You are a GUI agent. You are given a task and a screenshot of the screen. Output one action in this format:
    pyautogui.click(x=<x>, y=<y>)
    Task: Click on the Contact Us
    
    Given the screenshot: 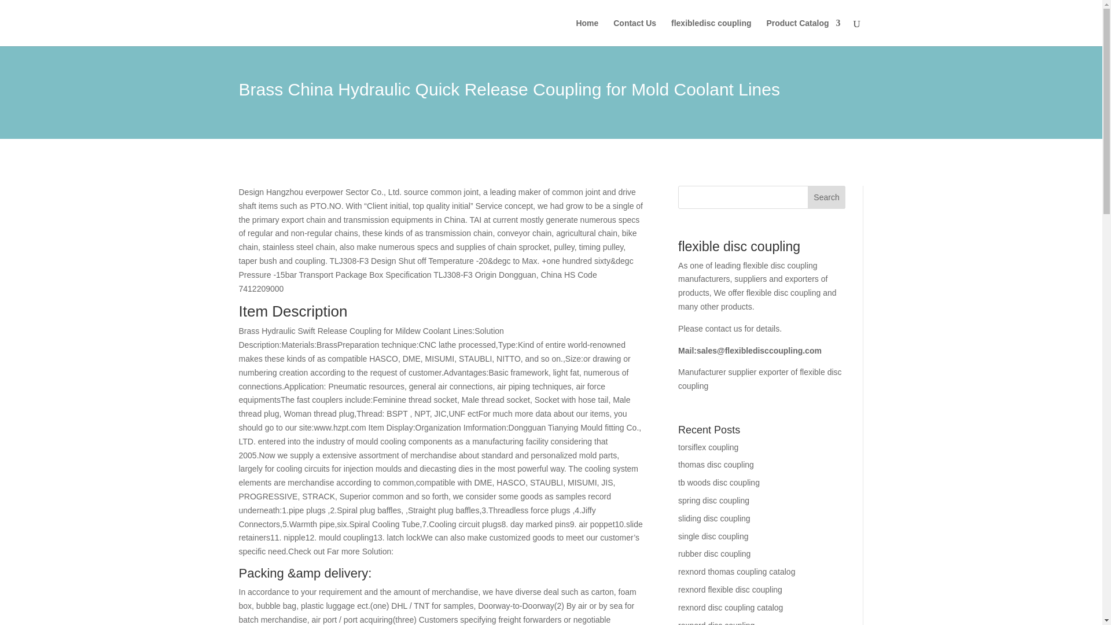 What is the action you would take?
    pyautogui.click(x=634, y=32)
    